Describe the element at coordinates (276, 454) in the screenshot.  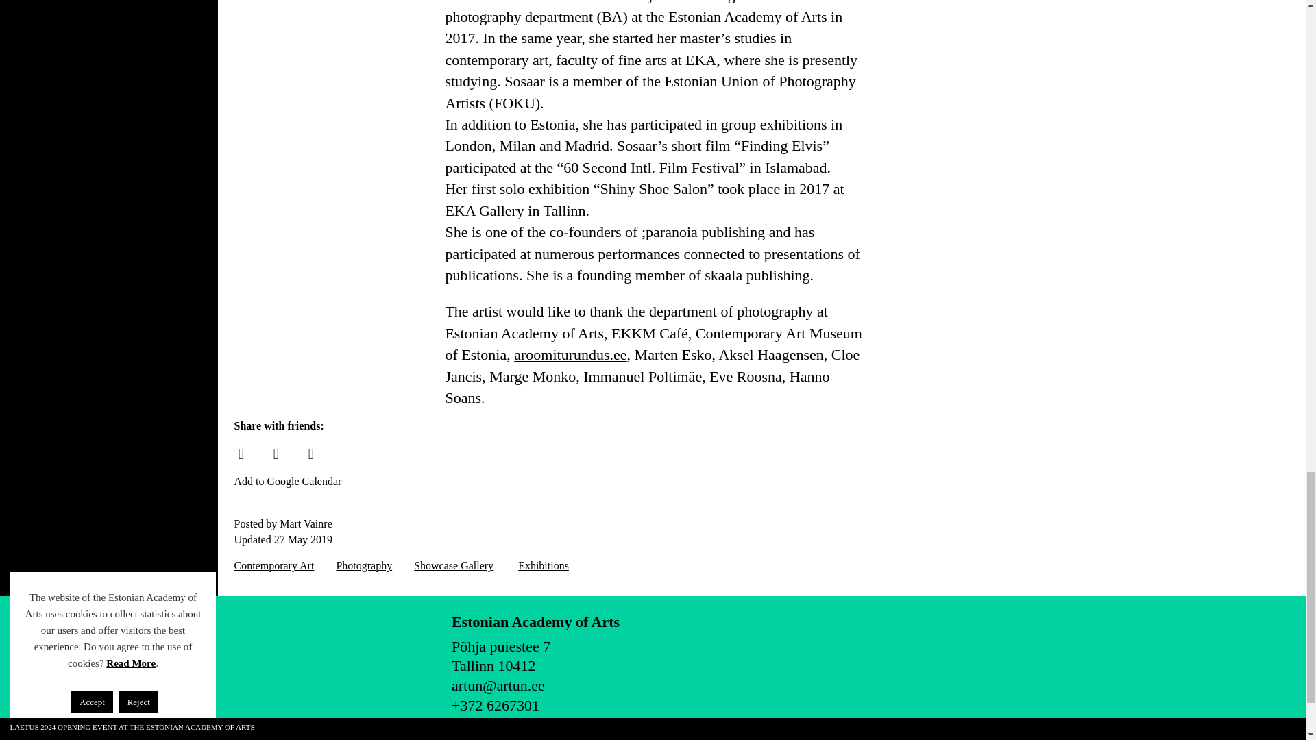
I see `Share on Twitter` at that location.